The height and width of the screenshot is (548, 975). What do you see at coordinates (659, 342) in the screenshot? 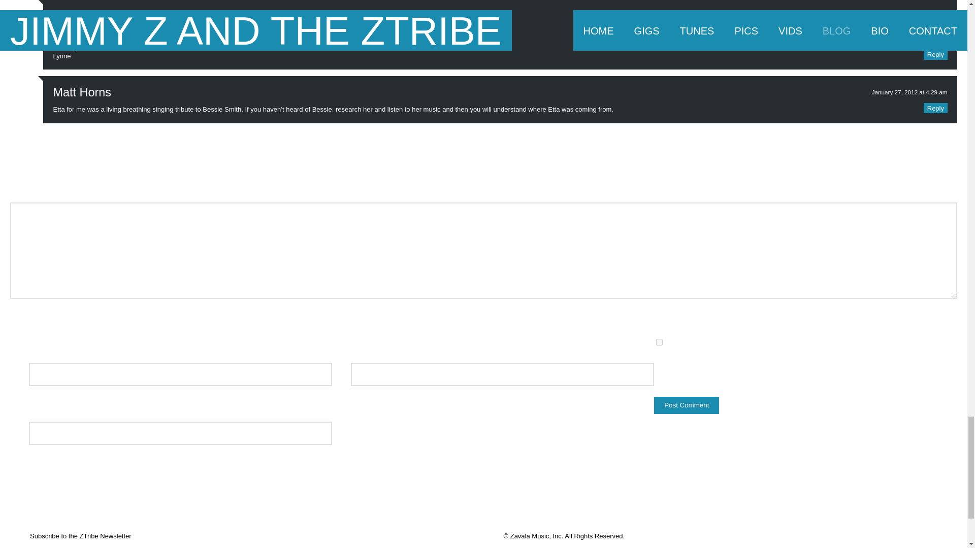
I see `yes` at bounding box center [659, 342].